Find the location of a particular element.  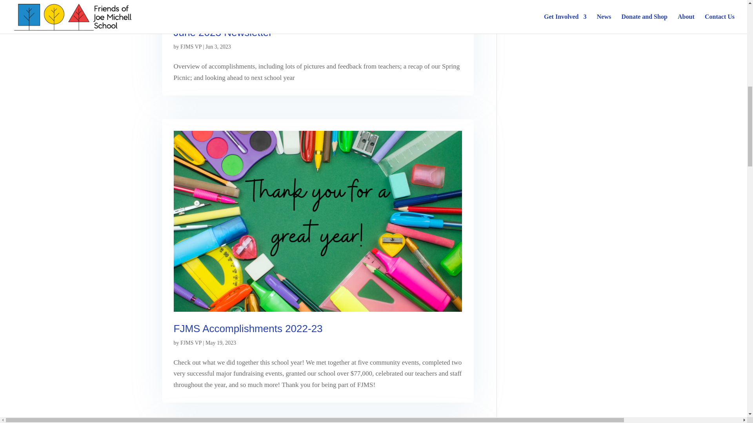

Posts by FJMS VP is located at coordinates (191, 47).